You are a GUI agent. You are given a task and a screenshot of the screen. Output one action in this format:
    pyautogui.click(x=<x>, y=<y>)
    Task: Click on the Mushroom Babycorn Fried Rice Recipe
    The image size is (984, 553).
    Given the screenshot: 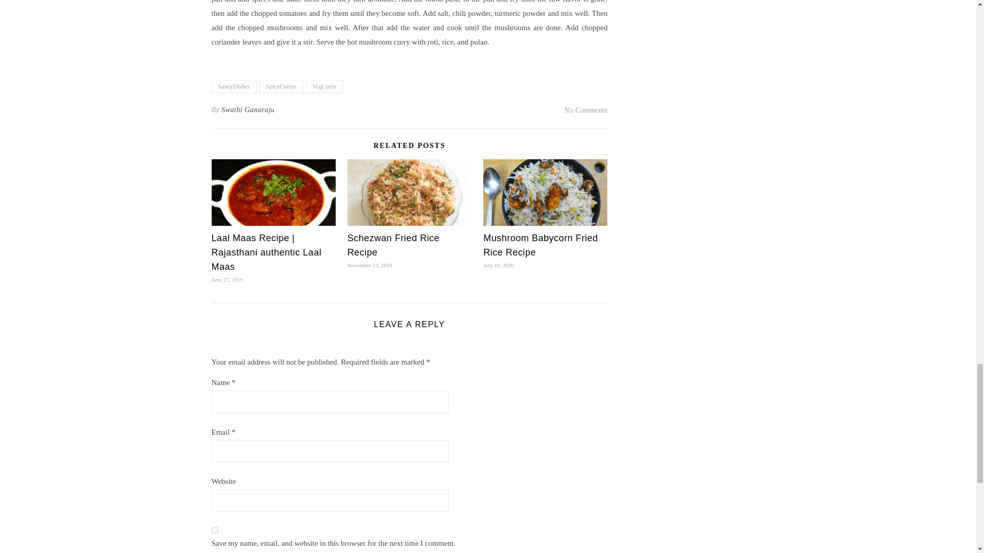 What is the action you would take?
    pyautogui.click(x=540, y=245)
    